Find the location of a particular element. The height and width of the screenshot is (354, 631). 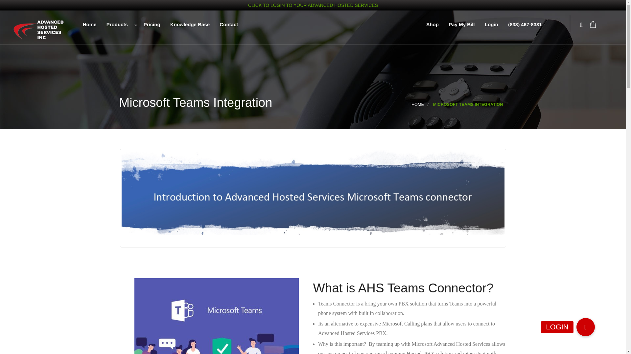

Contact is located at coordinates (228, 26).